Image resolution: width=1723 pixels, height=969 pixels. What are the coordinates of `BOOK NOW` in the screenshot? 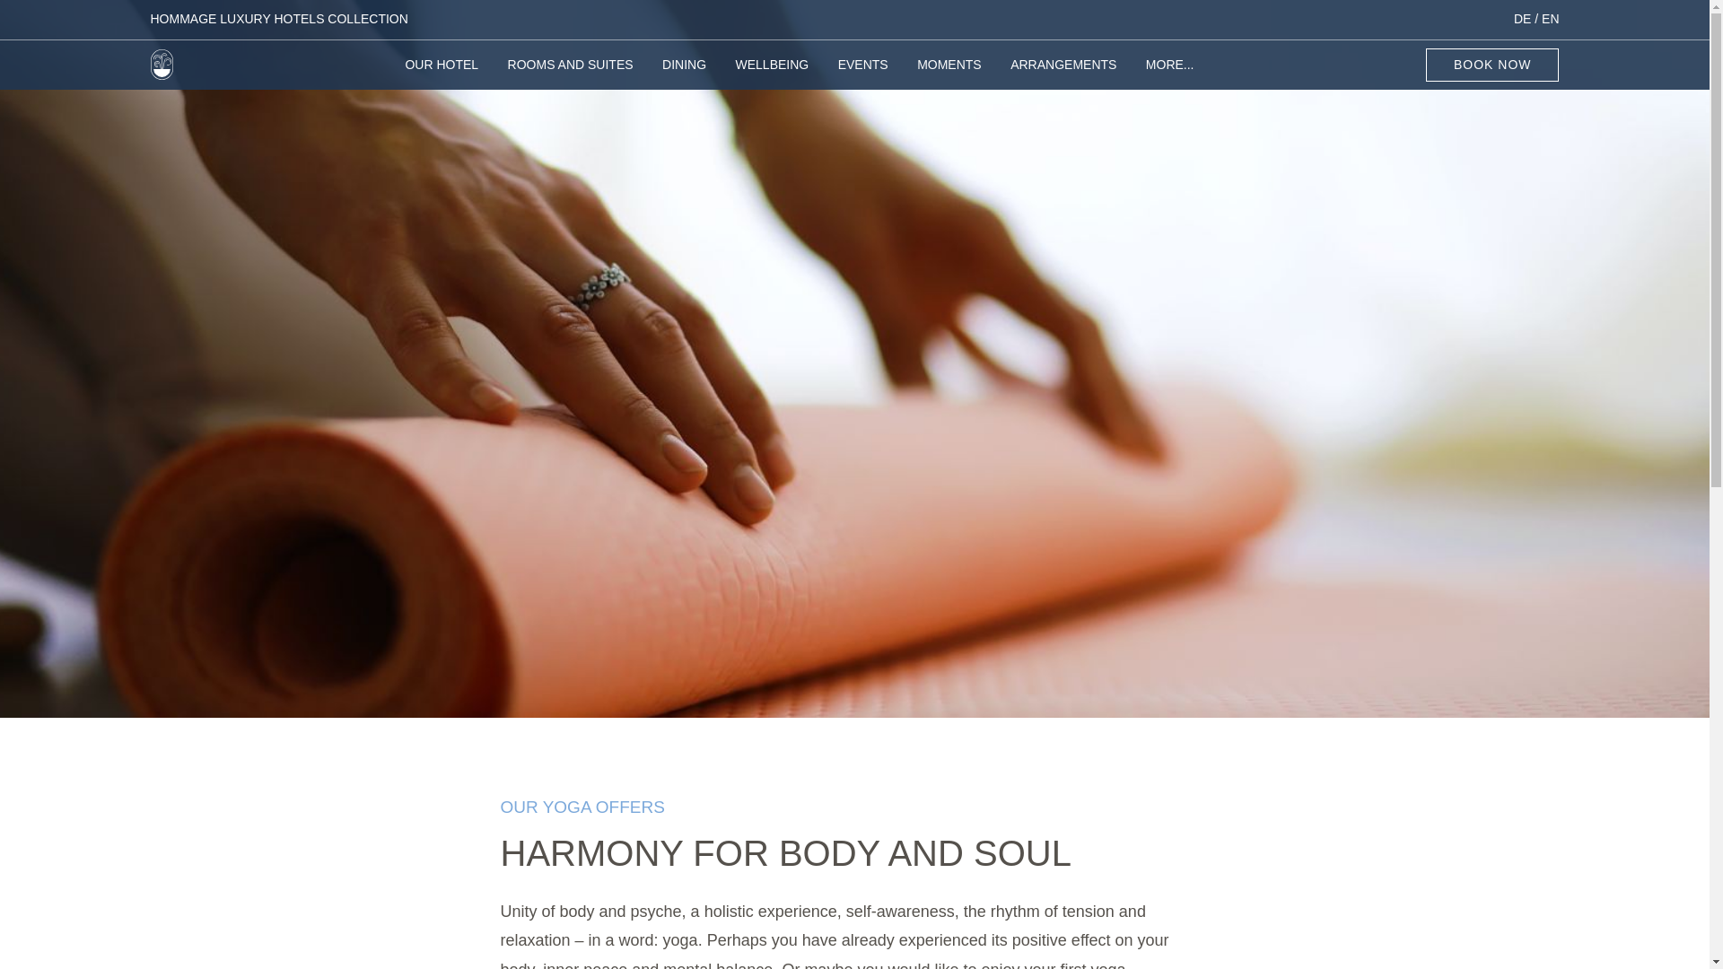 It's located at (1492, 65).